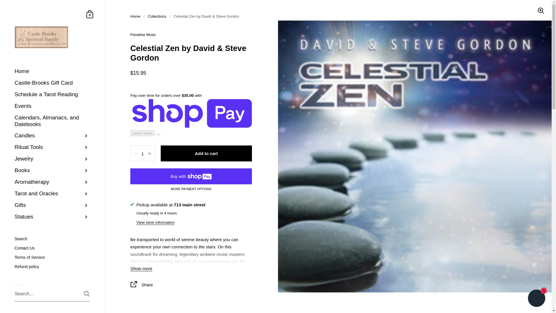 This screenshot has width=556, height=313. I want to click on Shopping Cart, so click(90, 14).